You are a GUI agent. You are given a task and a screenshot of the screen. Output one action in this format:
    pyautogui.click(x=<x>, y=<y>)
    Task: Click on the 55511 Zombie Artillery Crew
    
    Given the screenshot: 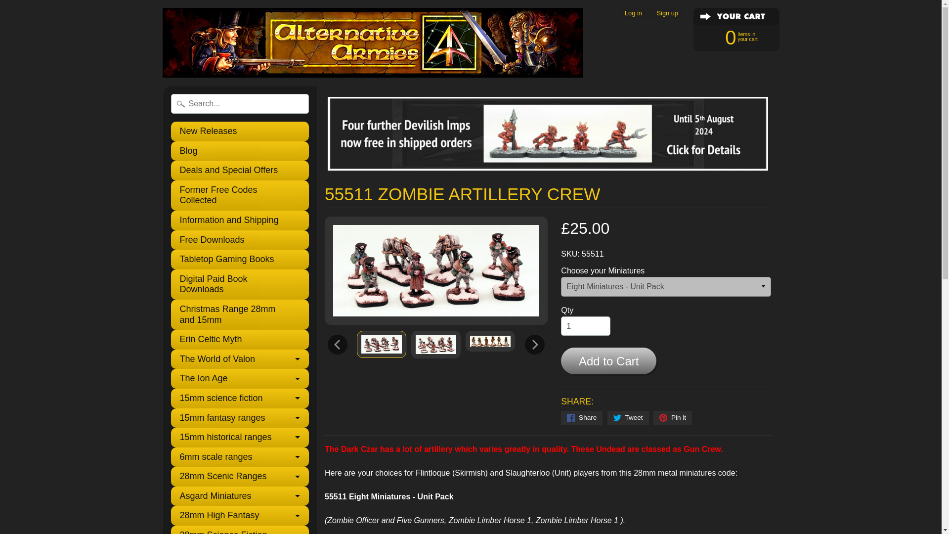 What is the action you would take?
    pyautogui.click(x=435, y=344)
    